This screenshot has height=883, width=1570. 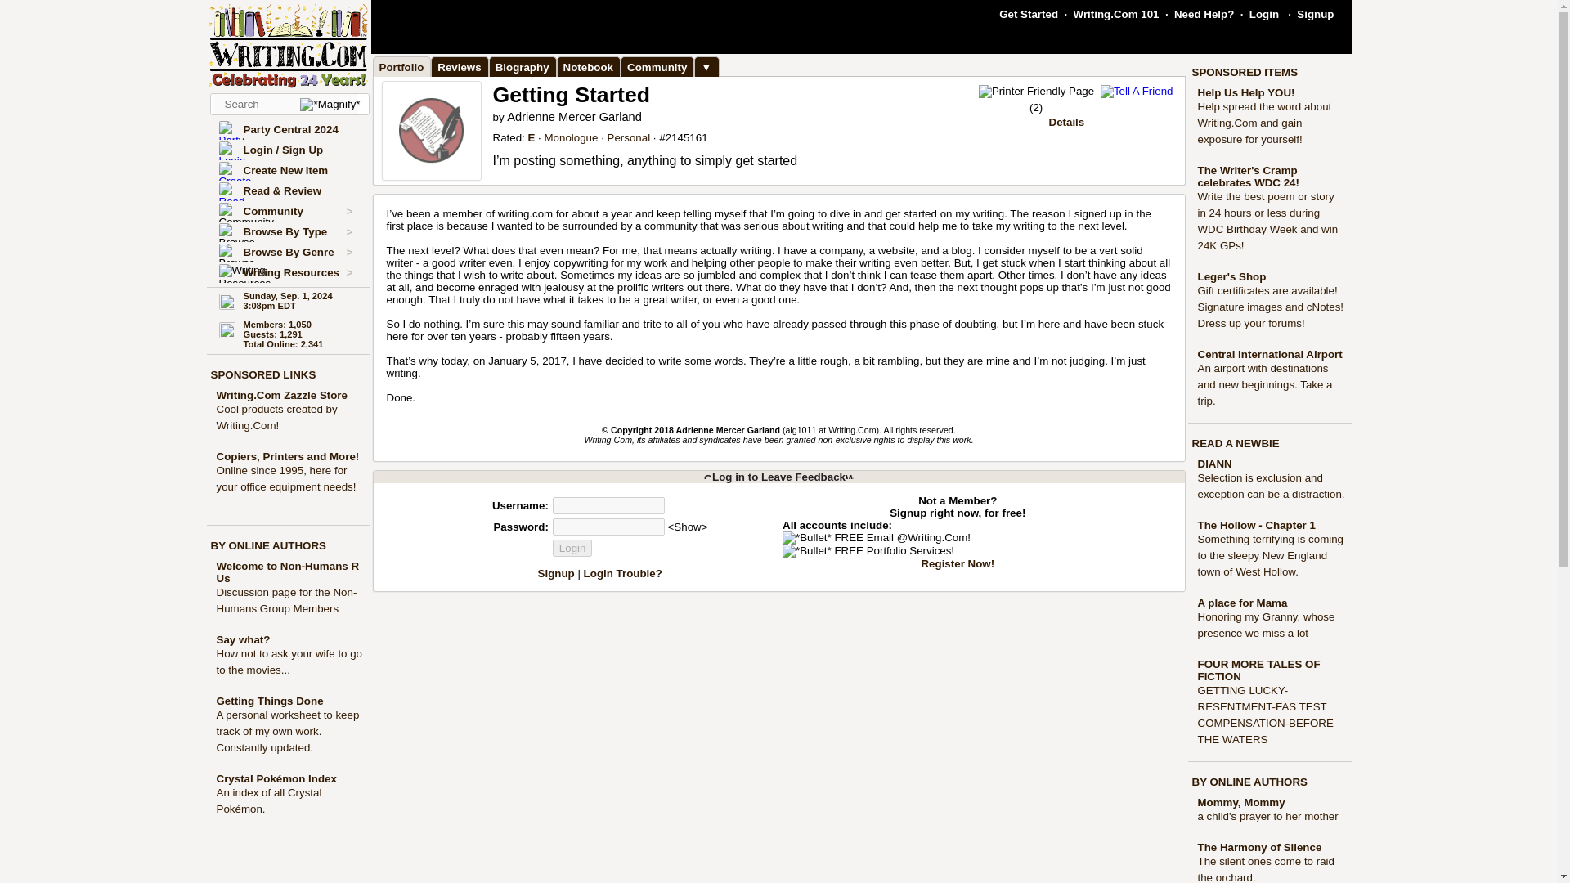 What do you see at coordinates (1315, 13) in the screenshot?
I see `Signup` at bounding box center [1315, 13].